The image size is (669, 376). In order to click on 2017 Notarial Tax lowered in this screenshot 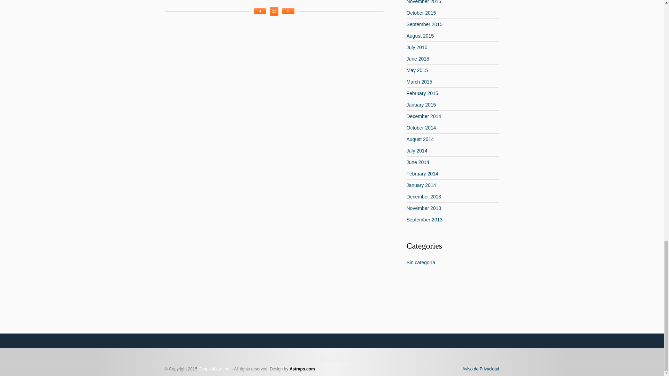, I will do `click(288, 11)`.